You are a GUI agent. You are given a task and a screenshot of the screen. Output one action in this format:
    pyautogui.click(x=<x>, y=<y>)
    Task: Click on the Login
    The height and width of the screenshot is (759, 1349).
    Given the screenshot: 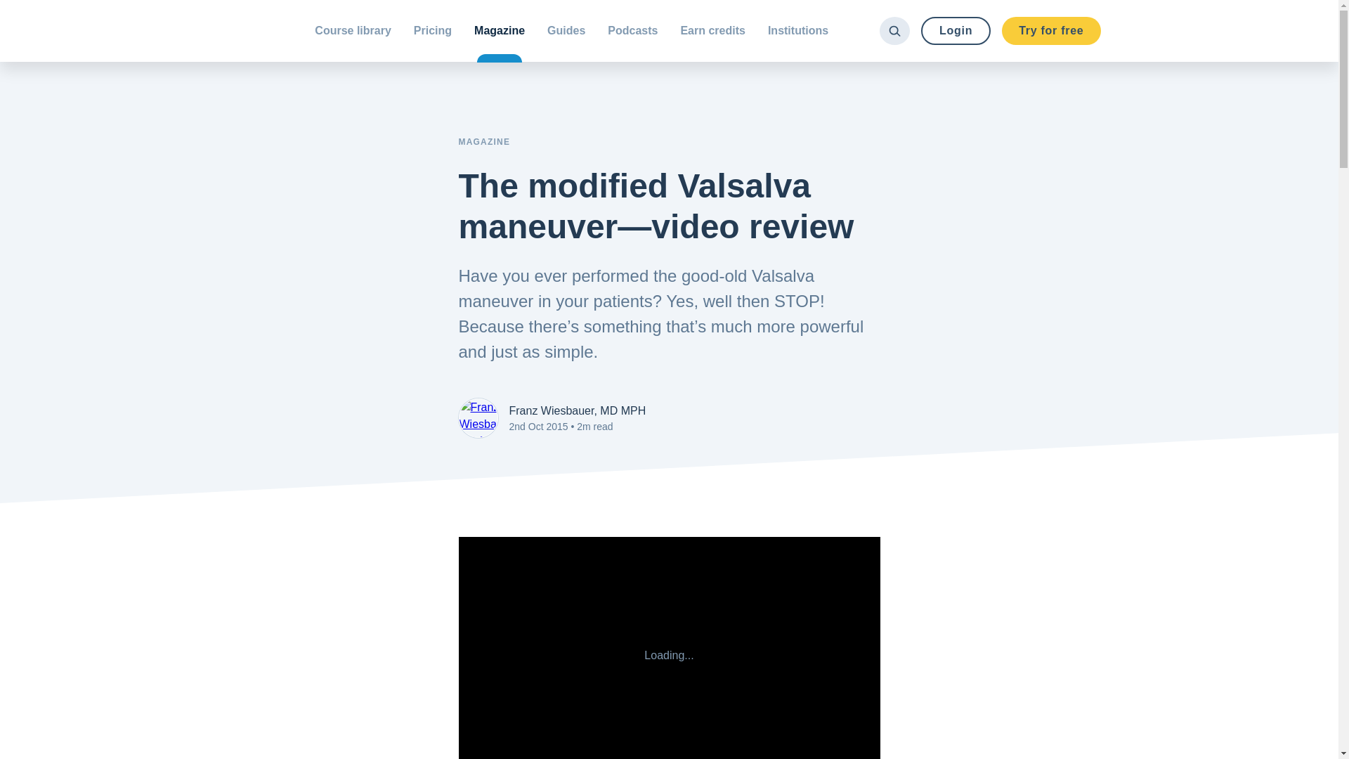 What is the action you would take?
    pyautogui.click(x=956, y=30)
    